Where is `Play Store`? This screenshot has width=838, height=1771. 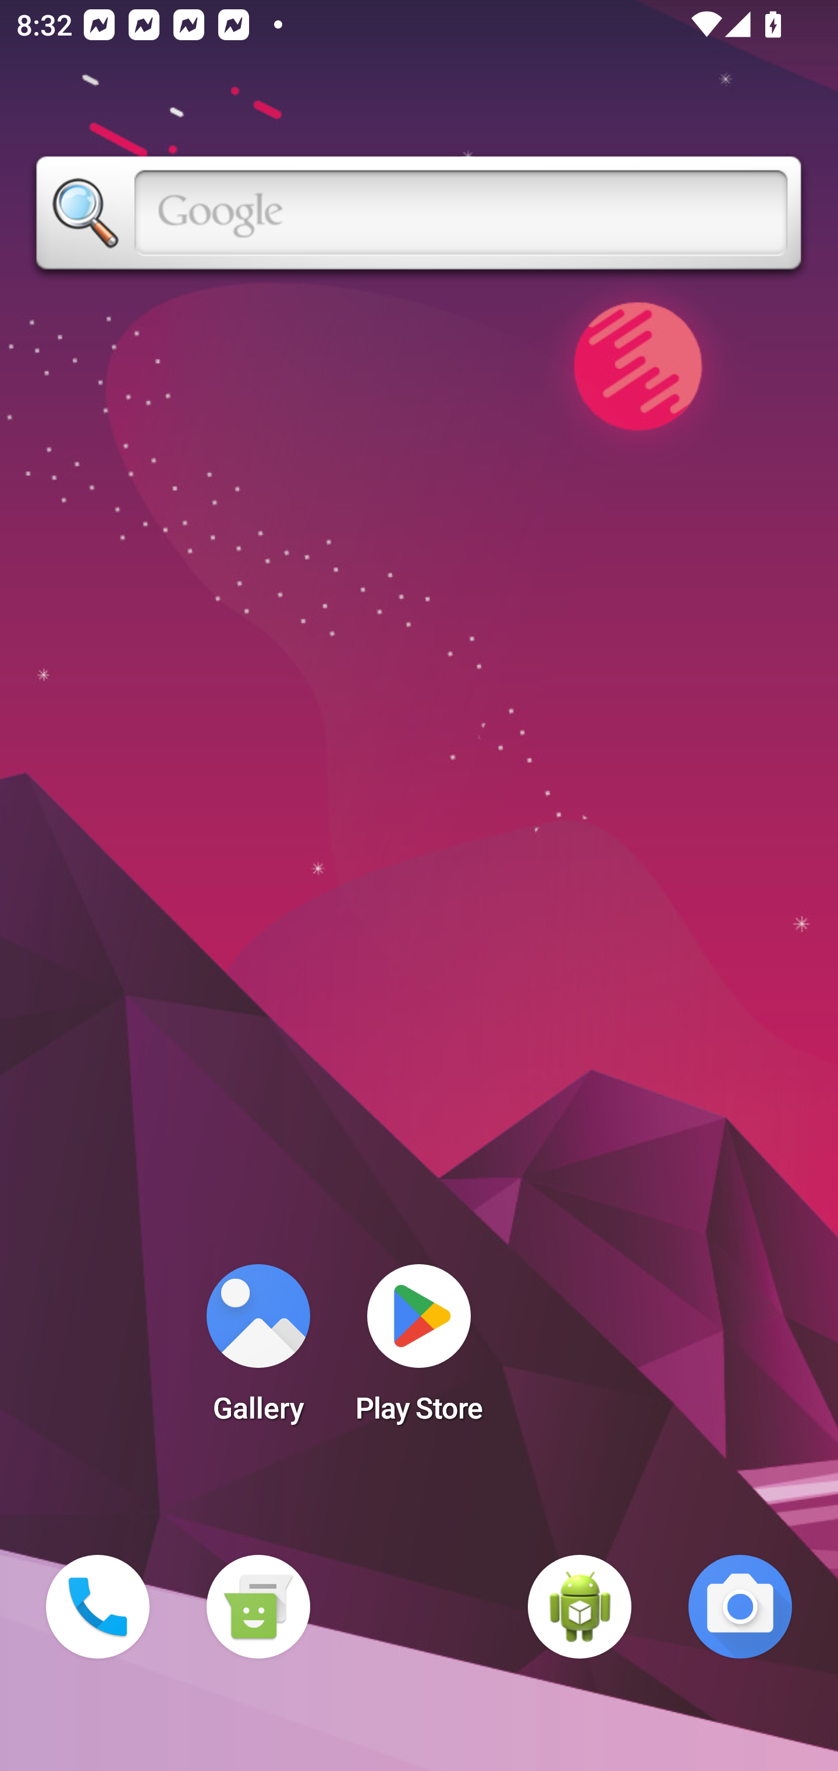
Play Store is located at coordinates (419, 1350).